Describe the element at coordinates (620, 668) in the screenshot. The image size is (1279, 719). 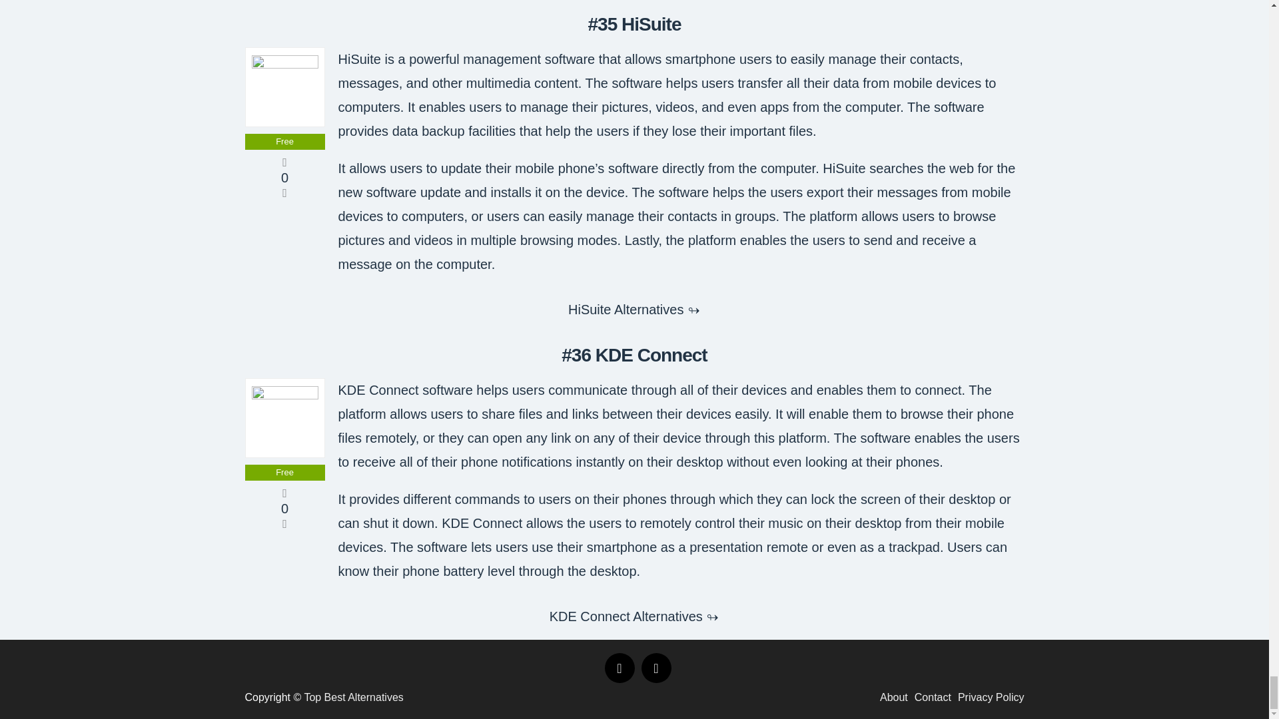
I see `Facebook` at that location.